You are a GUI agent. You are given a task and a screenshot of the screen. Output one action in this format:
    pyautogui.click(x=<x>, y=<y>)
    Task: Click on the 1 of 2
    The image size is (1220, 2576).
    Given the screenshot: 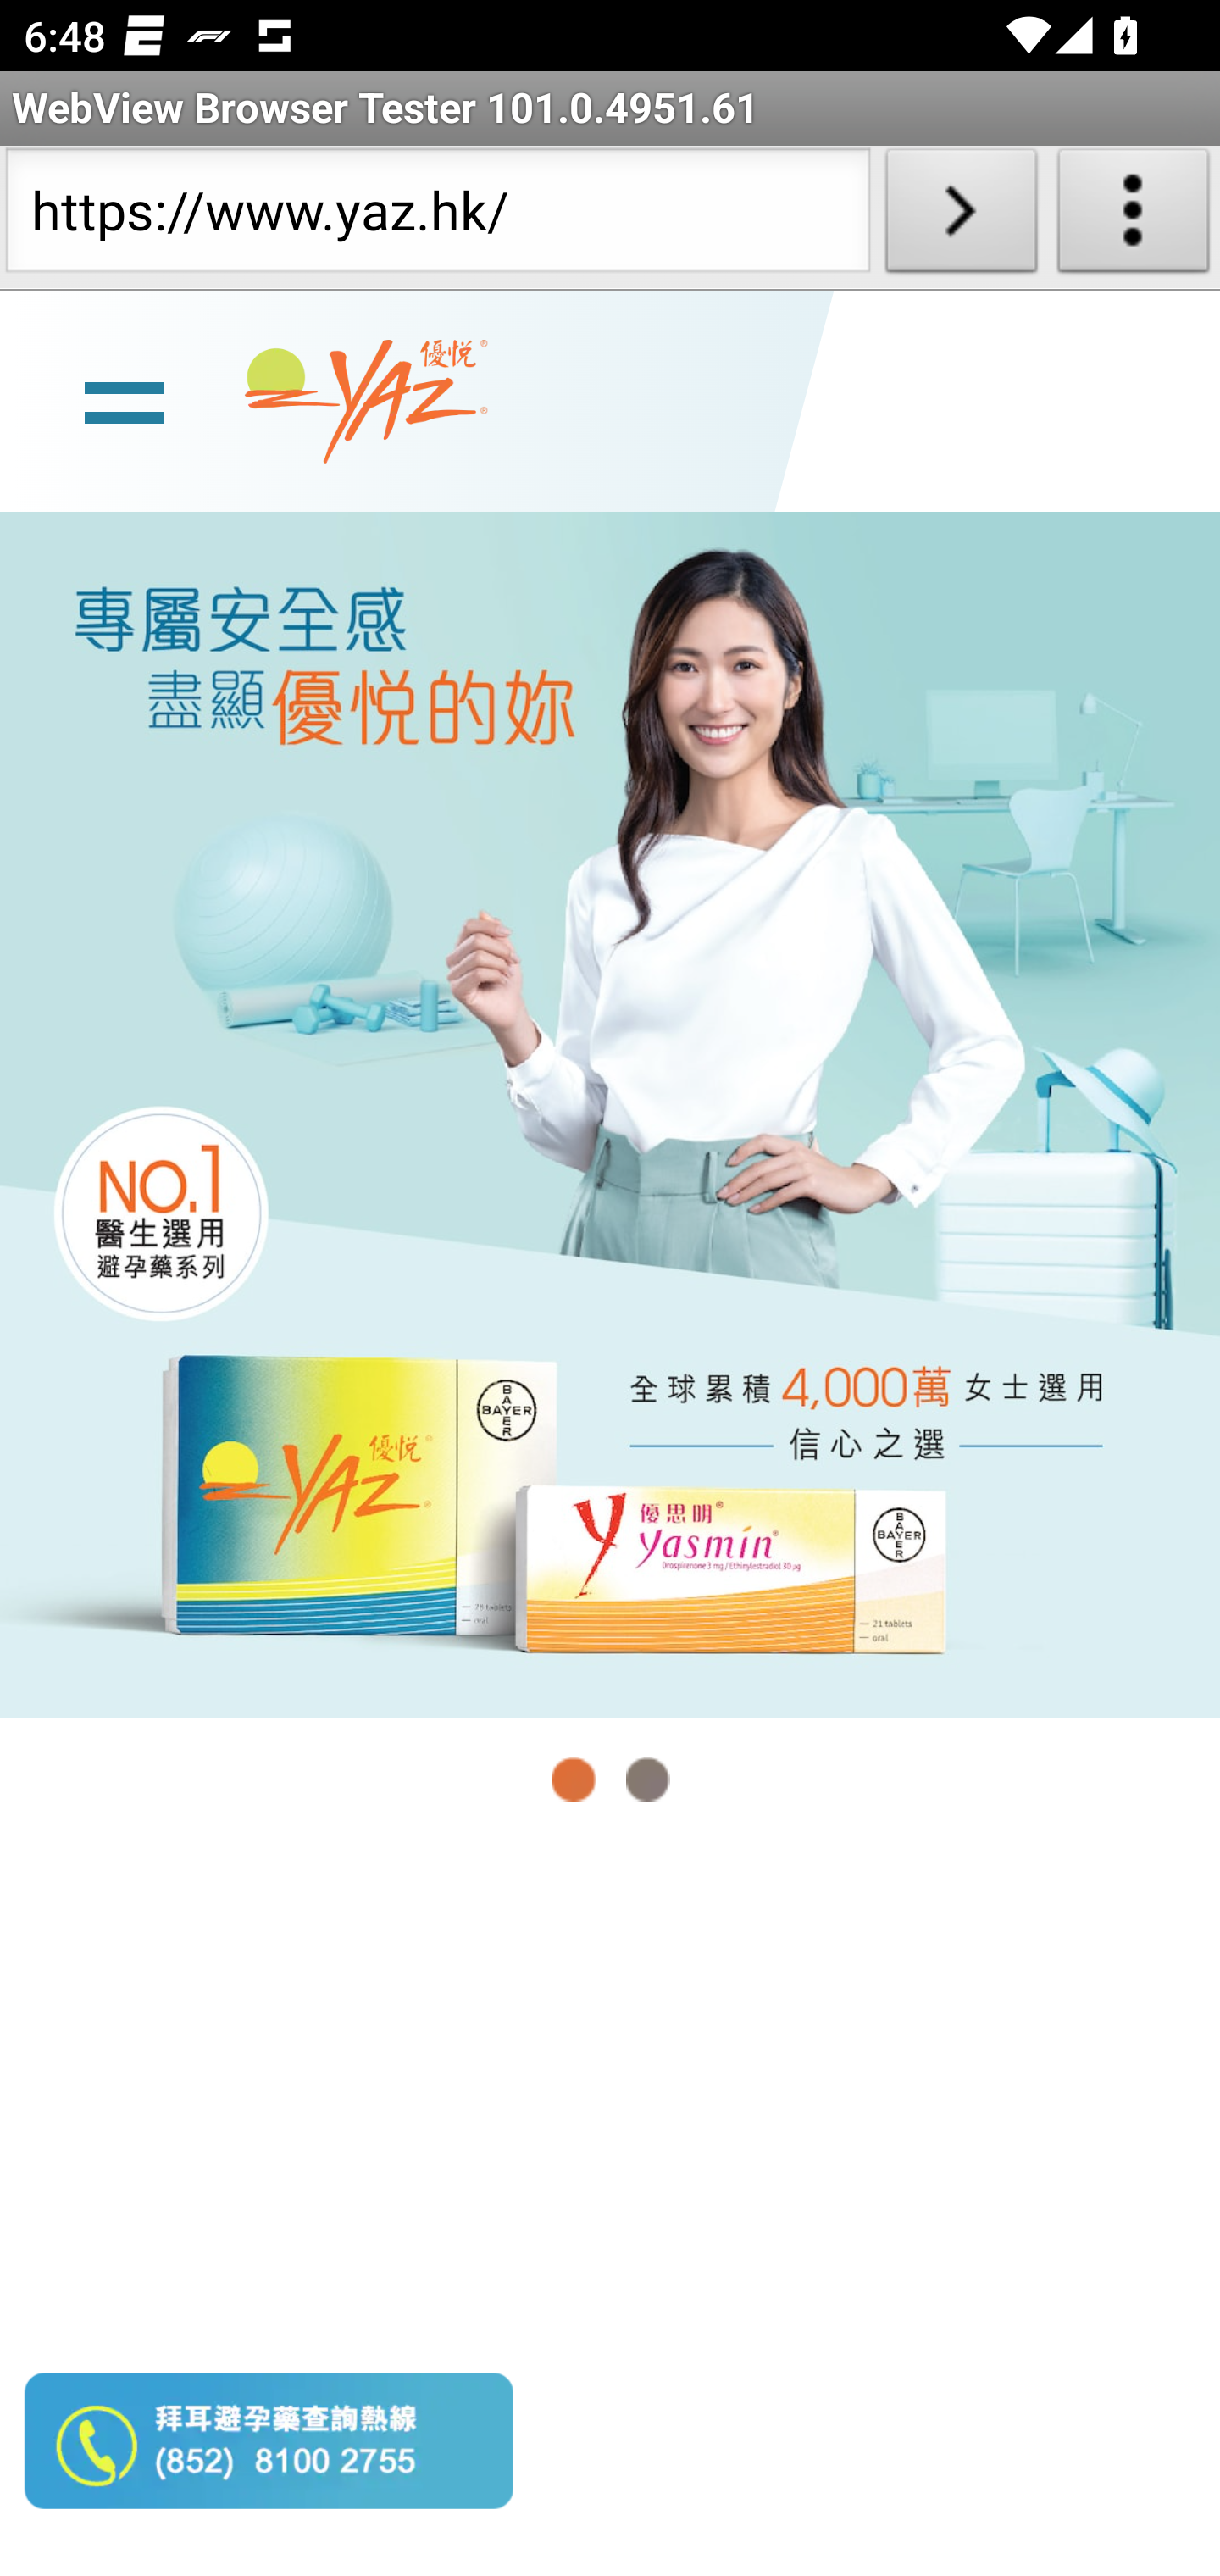 What is the action you would take?
    pyautogui.click(x=574, y=1779)
    